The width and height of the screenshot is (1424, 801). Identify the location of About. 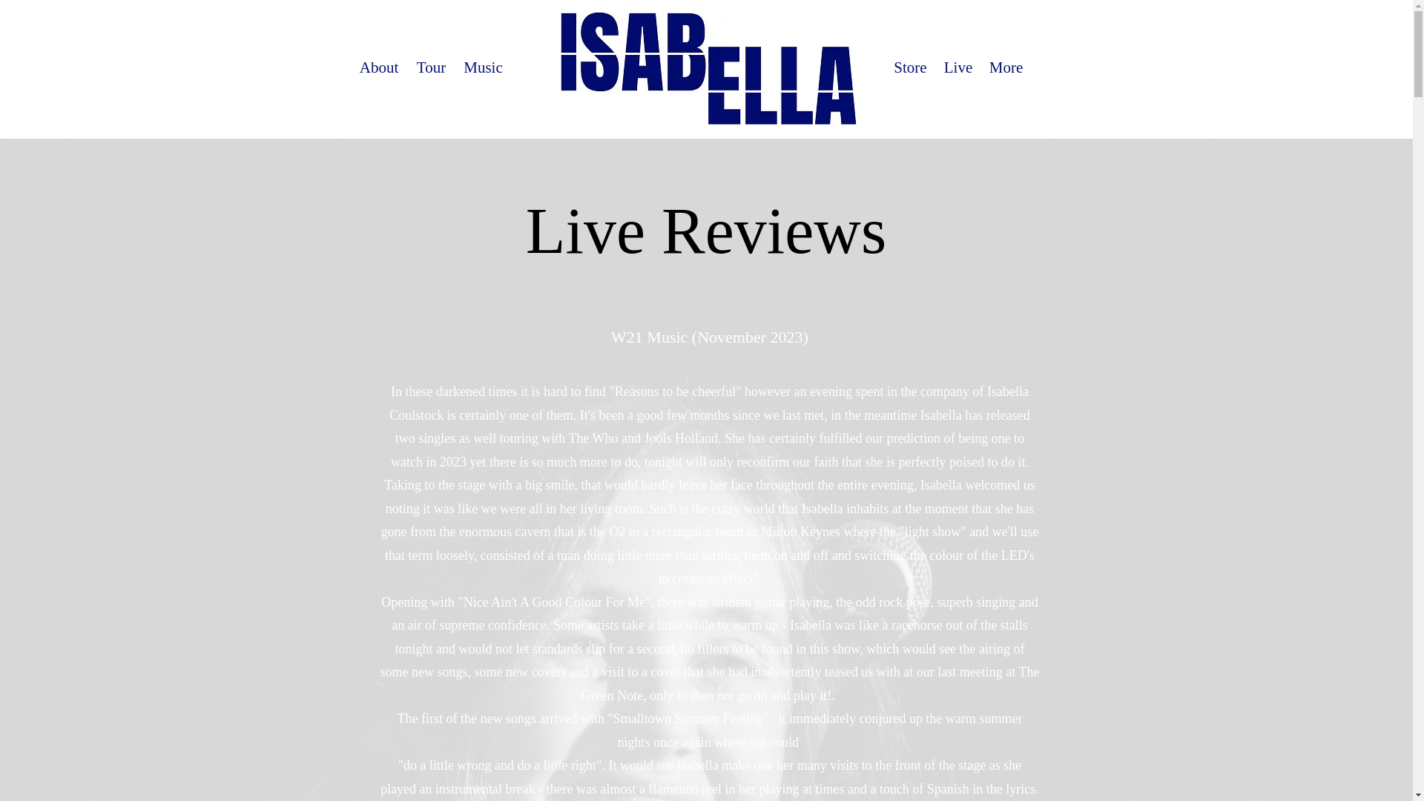
(378, 68).